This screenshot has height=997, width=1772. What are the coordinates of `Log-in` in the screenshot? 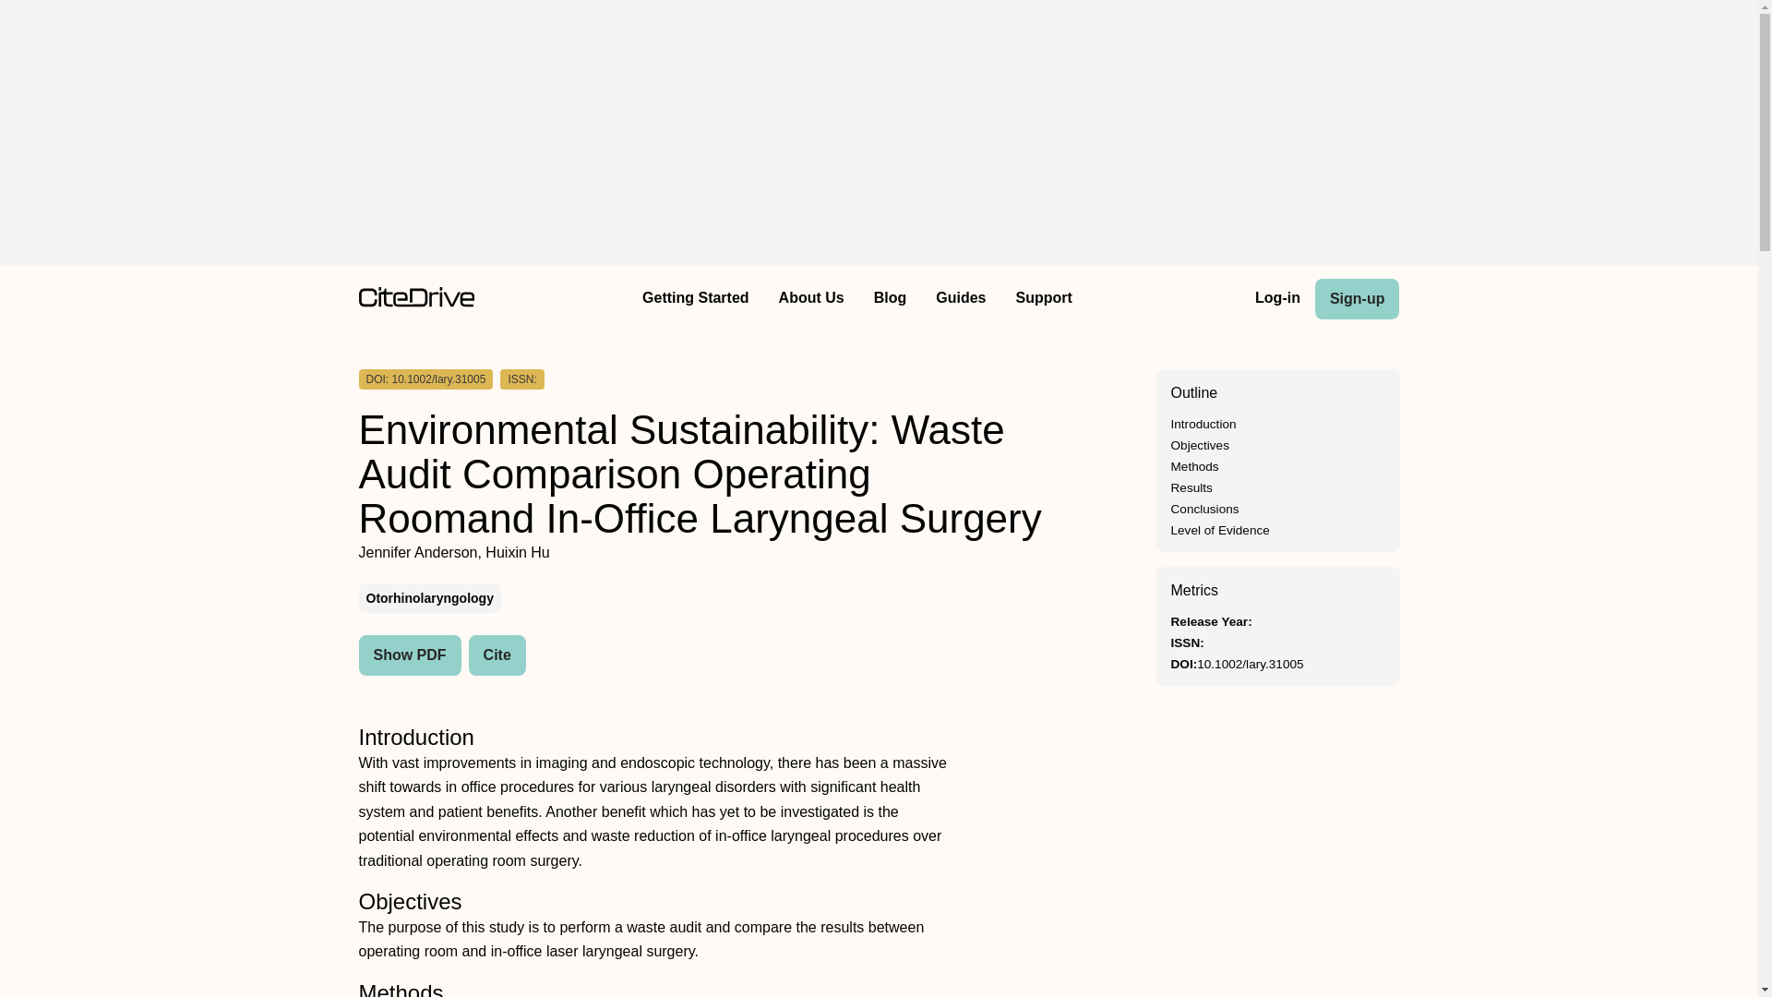 It's located at (1277, 299).